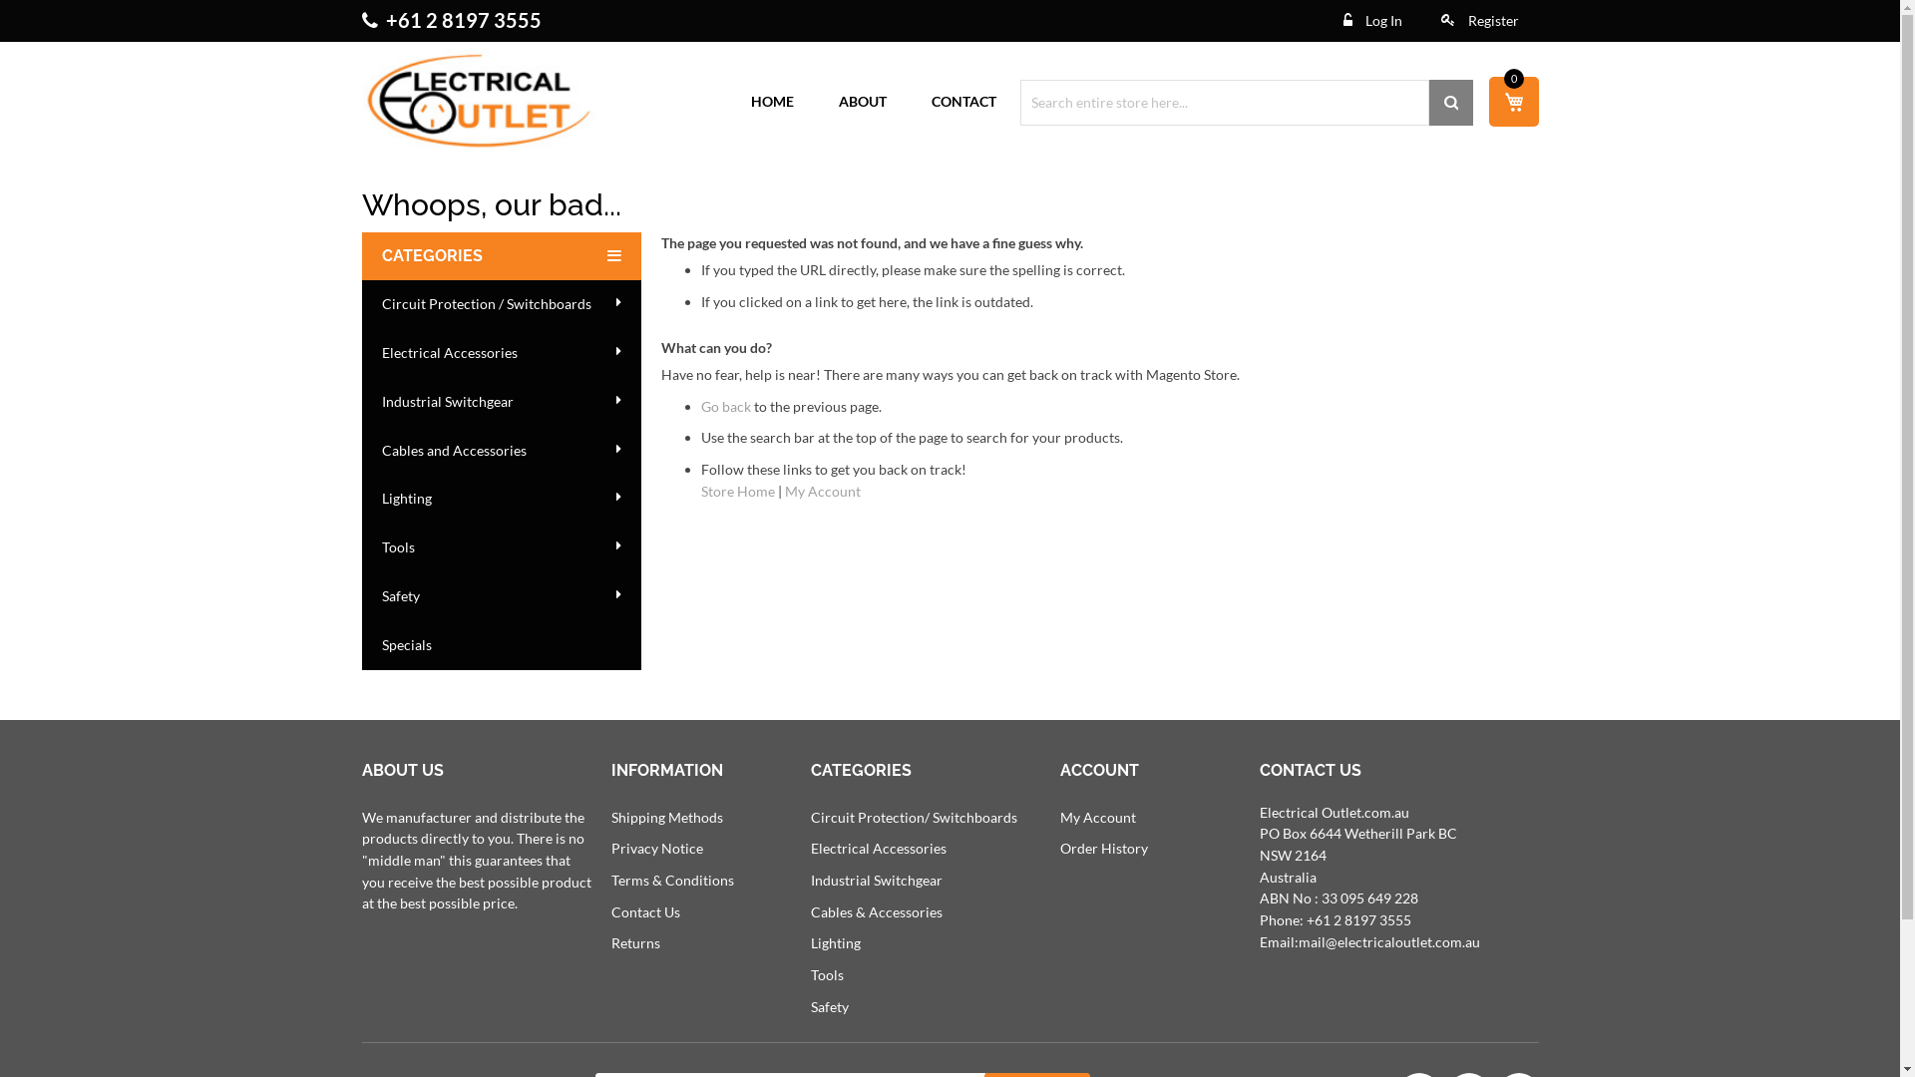 This screenshot has height=1077, width=1915. Describe the element at coordinates (835, 943) in the screenshot. I see `Lighting` at that location.